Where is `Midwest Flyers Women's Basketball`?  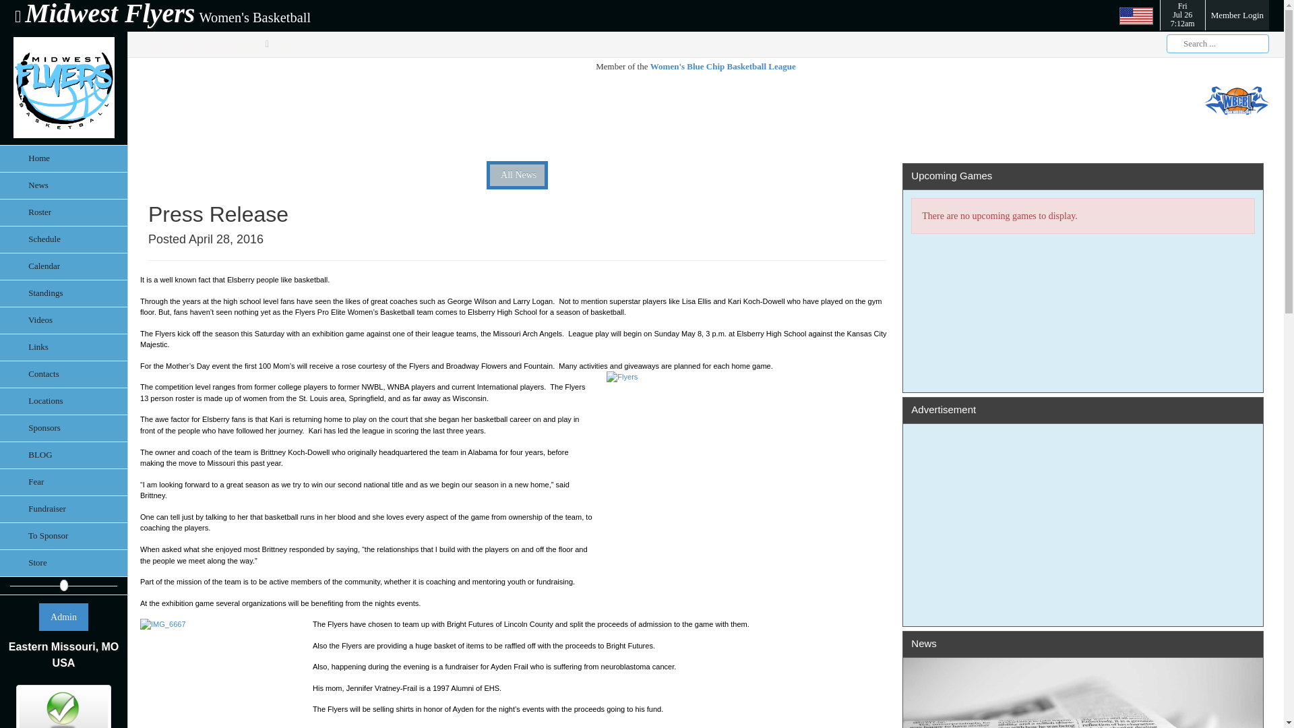
Midwest Flyers Women's Basketball is located at coordinates (63, 509).